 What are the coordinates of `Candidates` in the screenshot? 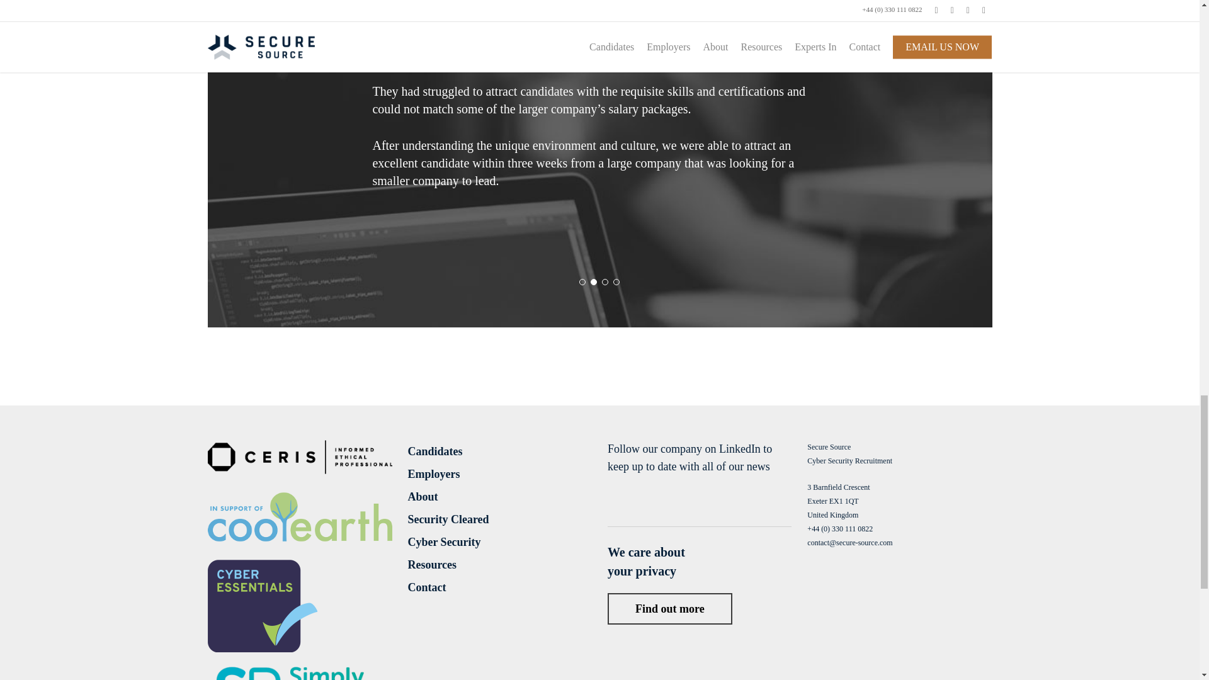 It's located at (500, 451).